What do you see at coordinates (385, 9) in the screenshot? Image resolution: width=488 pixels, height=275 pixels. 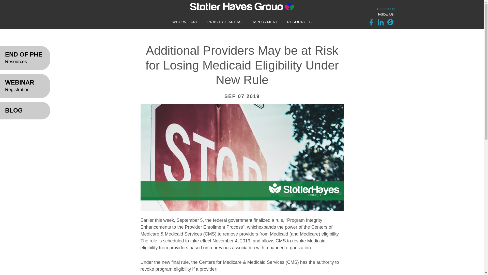 I see `Contact Us` at bounding box center [385, 9].